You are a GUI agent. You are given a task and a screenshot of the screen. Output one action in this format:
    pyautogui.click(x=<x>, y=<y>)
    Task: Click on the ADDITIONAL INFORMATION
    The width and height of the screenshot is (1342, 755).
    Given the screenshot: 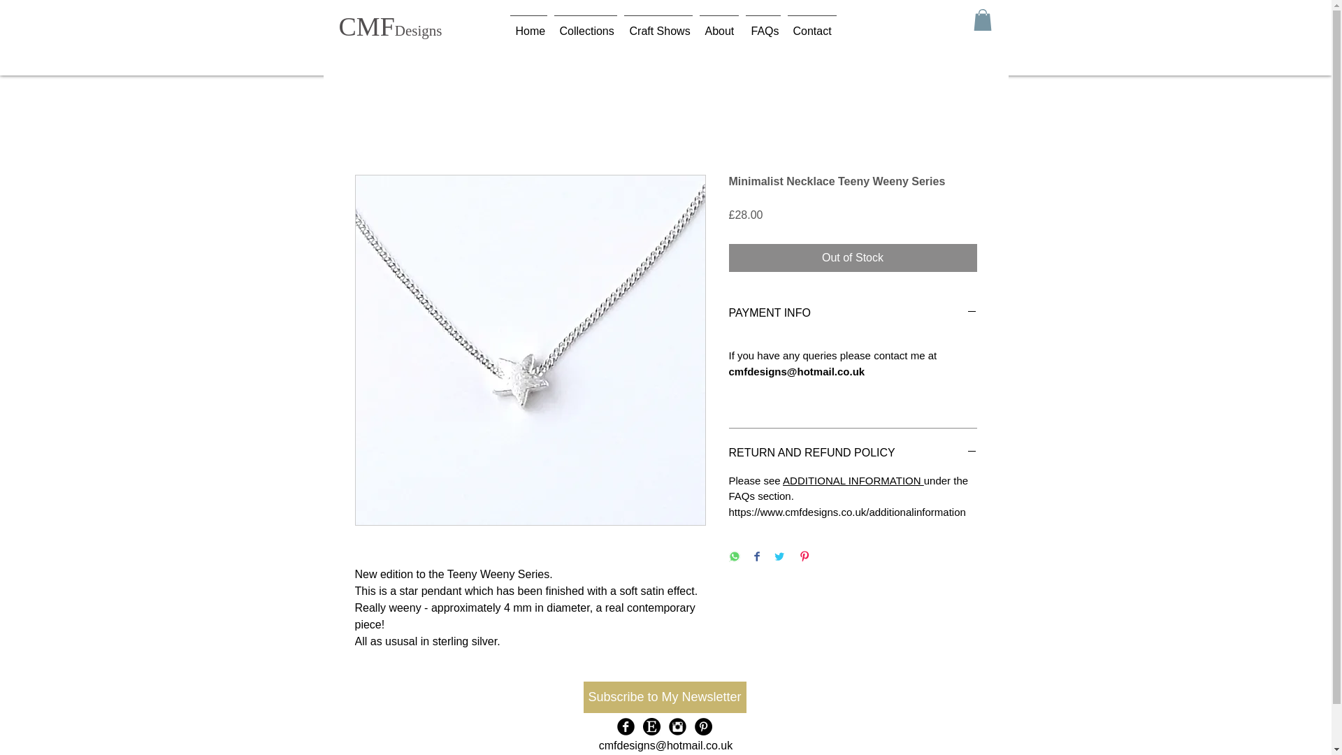 What is the action you would take?
    pyautogui.click(x=853, y=480)
    